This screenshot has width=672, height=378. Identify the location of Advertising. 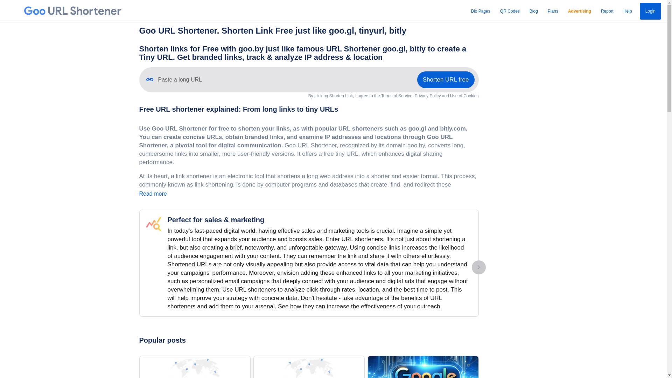
(580, 11).